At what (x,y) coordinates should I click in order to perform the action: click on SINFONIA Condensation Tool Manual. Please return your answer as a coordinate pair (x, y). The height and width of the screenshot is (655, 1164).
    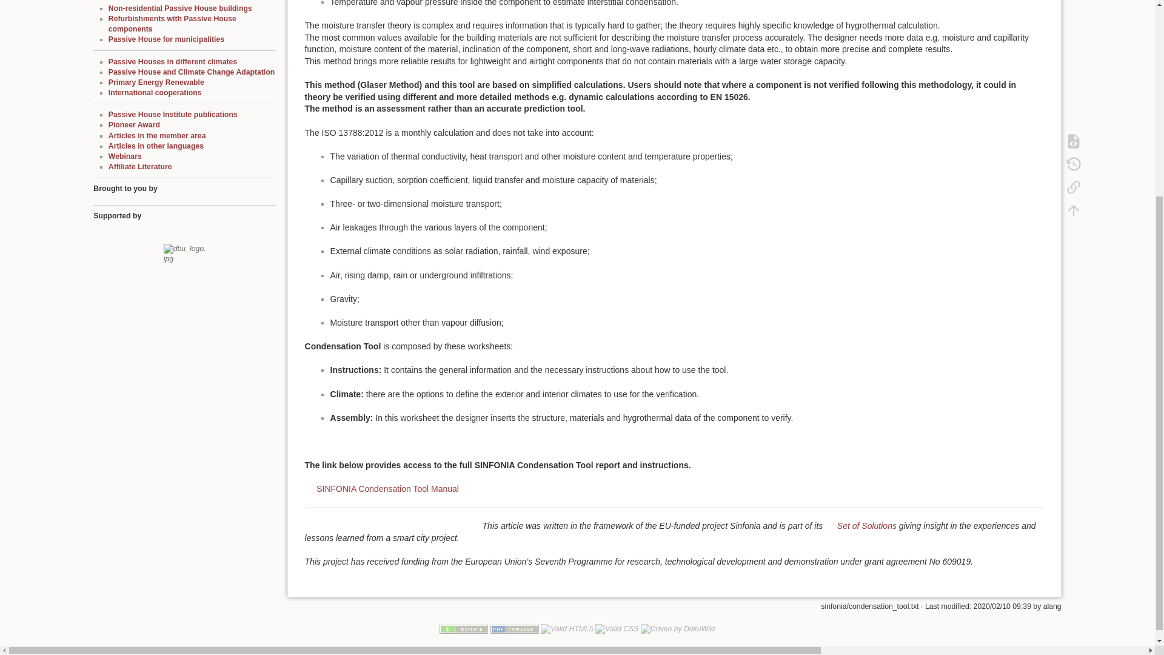
    Looking at the image, I should click on (382, 489).